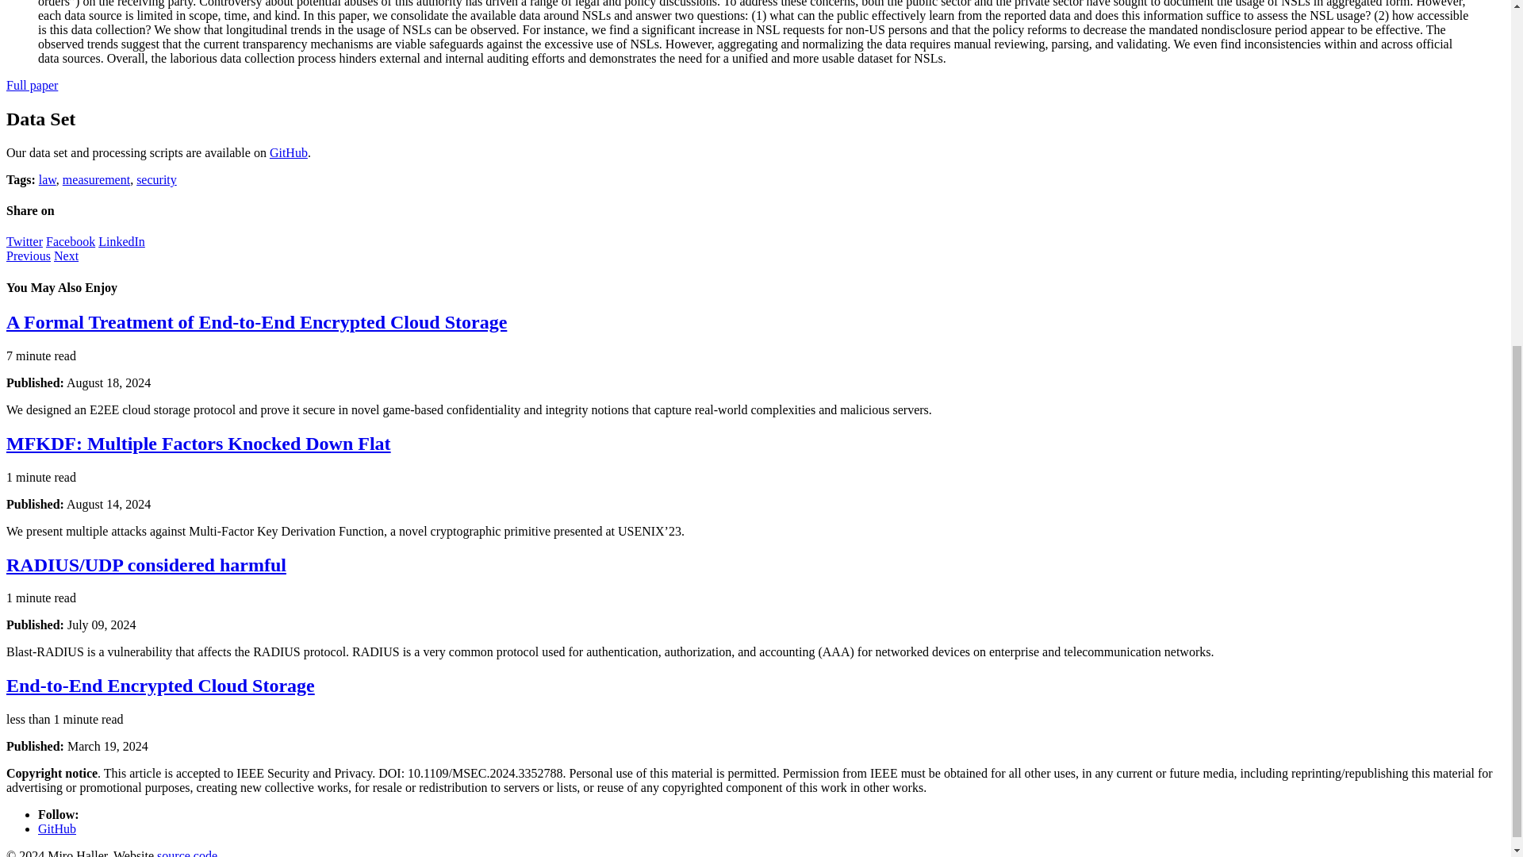 The height and width of the screenshot is (857, 1523). Describe the element at coordinates (156, 179) in the screenshot. I see `security` at that location.